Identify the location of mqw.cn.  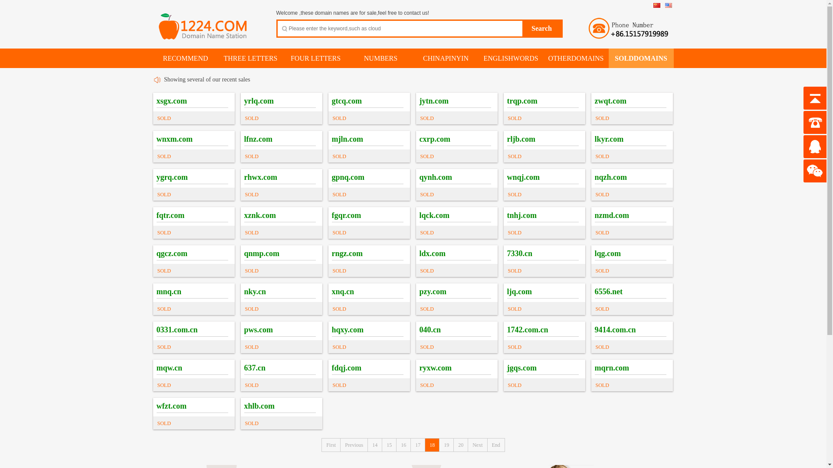
(169, 368).